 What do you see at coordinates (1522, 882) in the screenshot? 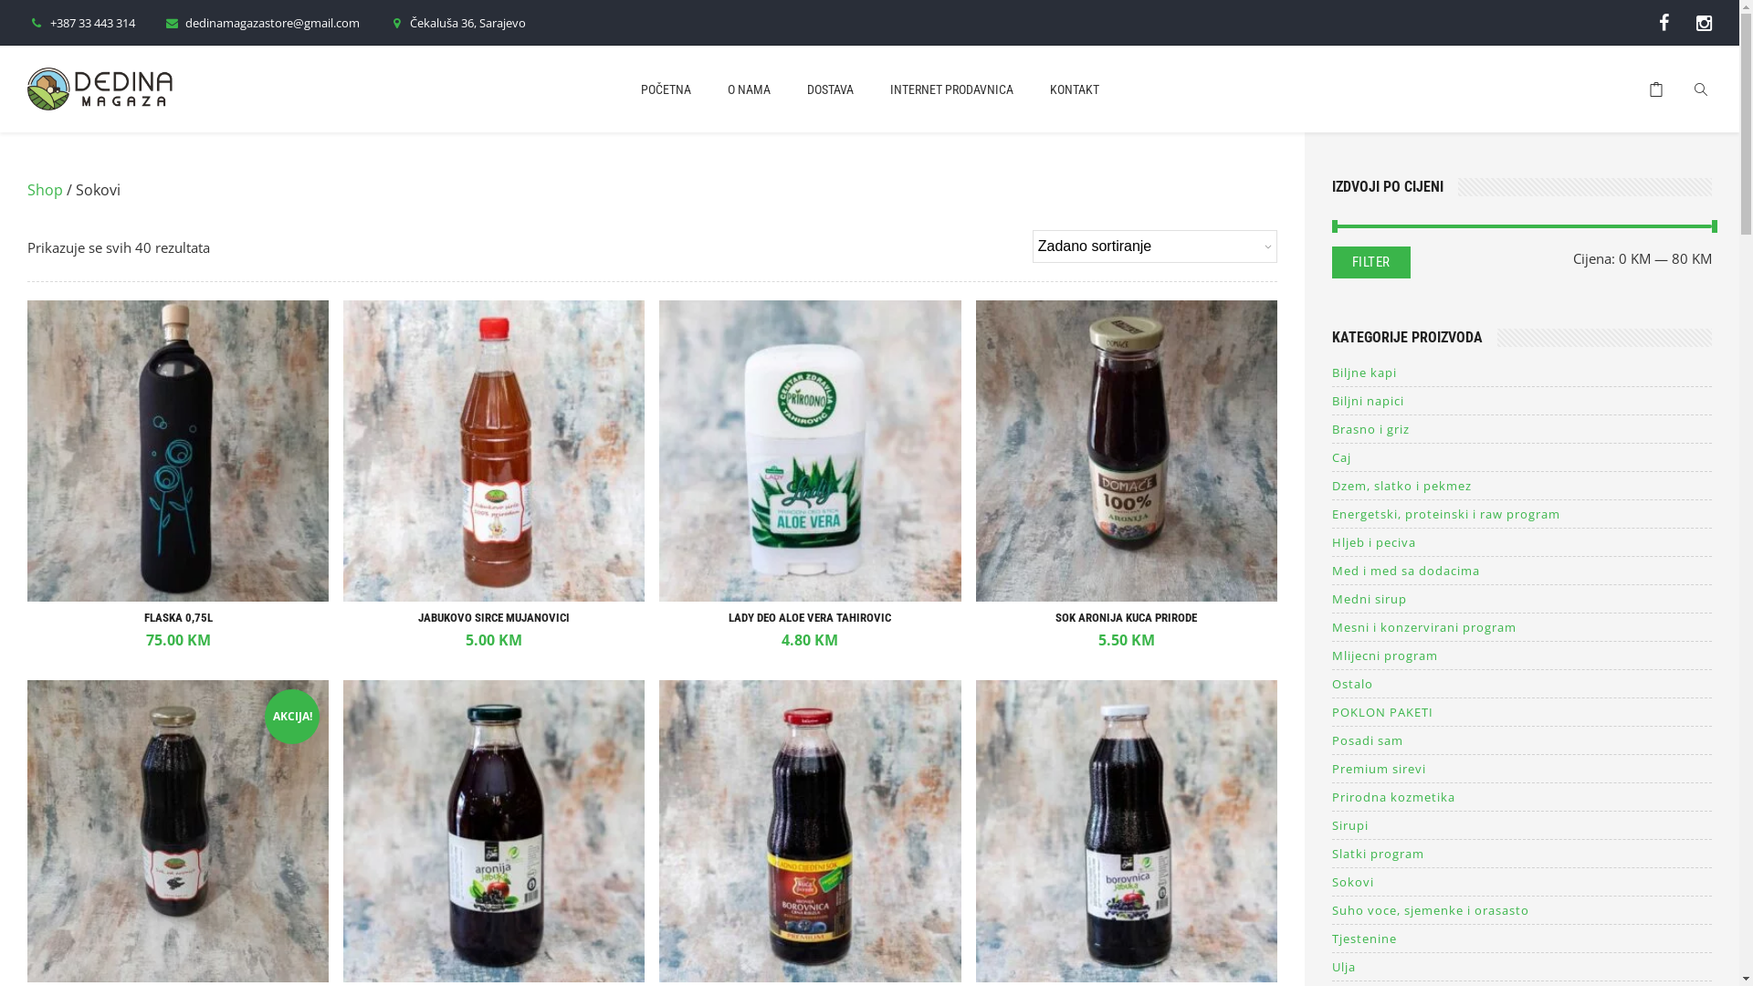
I see `Sokovi` at bounding box center [1522, 882].